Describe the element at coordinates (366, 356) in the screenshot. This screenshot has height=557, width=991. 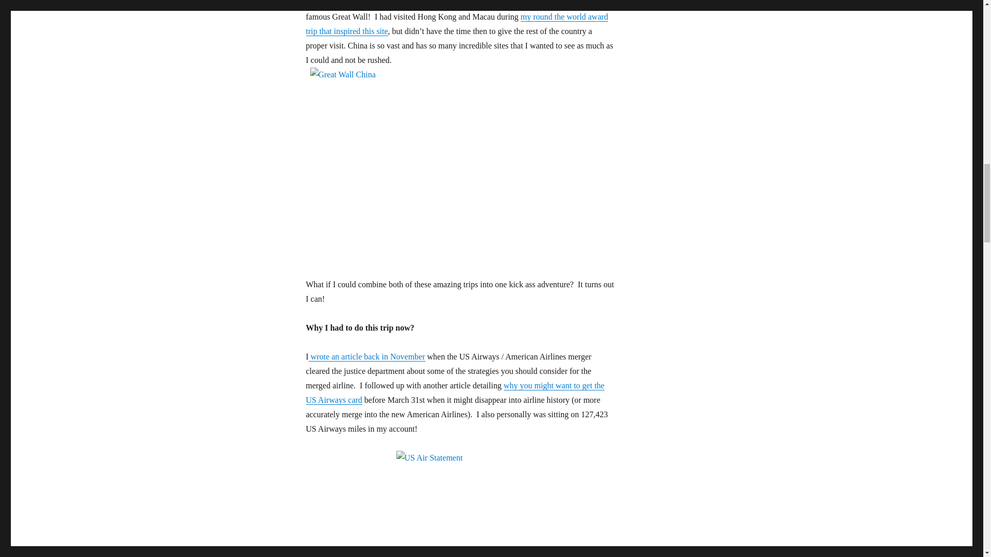
I see ` wrote an article back in November` at that location.